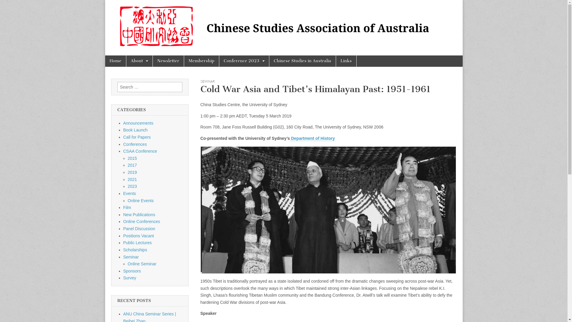 The image size is (572, 322). Describe the element at coordinates (201, 61) in the screenshot. I see `Membership` at that location.